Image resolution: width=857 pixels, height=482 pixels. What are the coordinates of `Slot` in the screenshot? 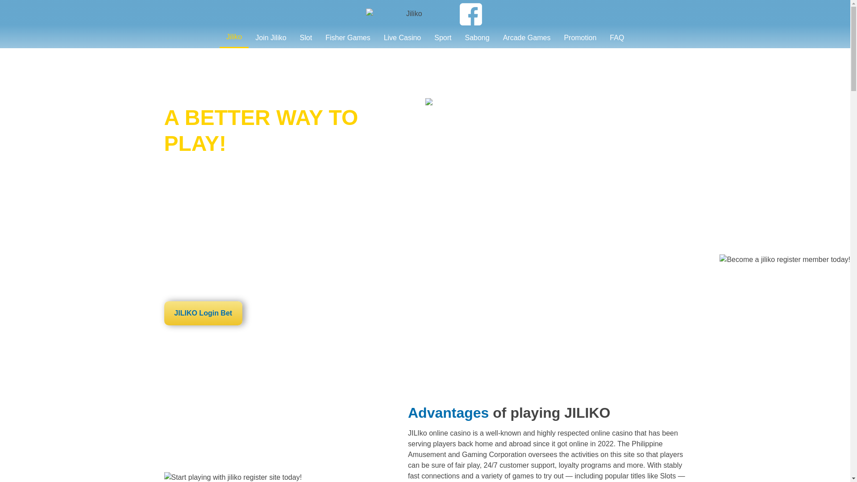 It's located at (306, 37).